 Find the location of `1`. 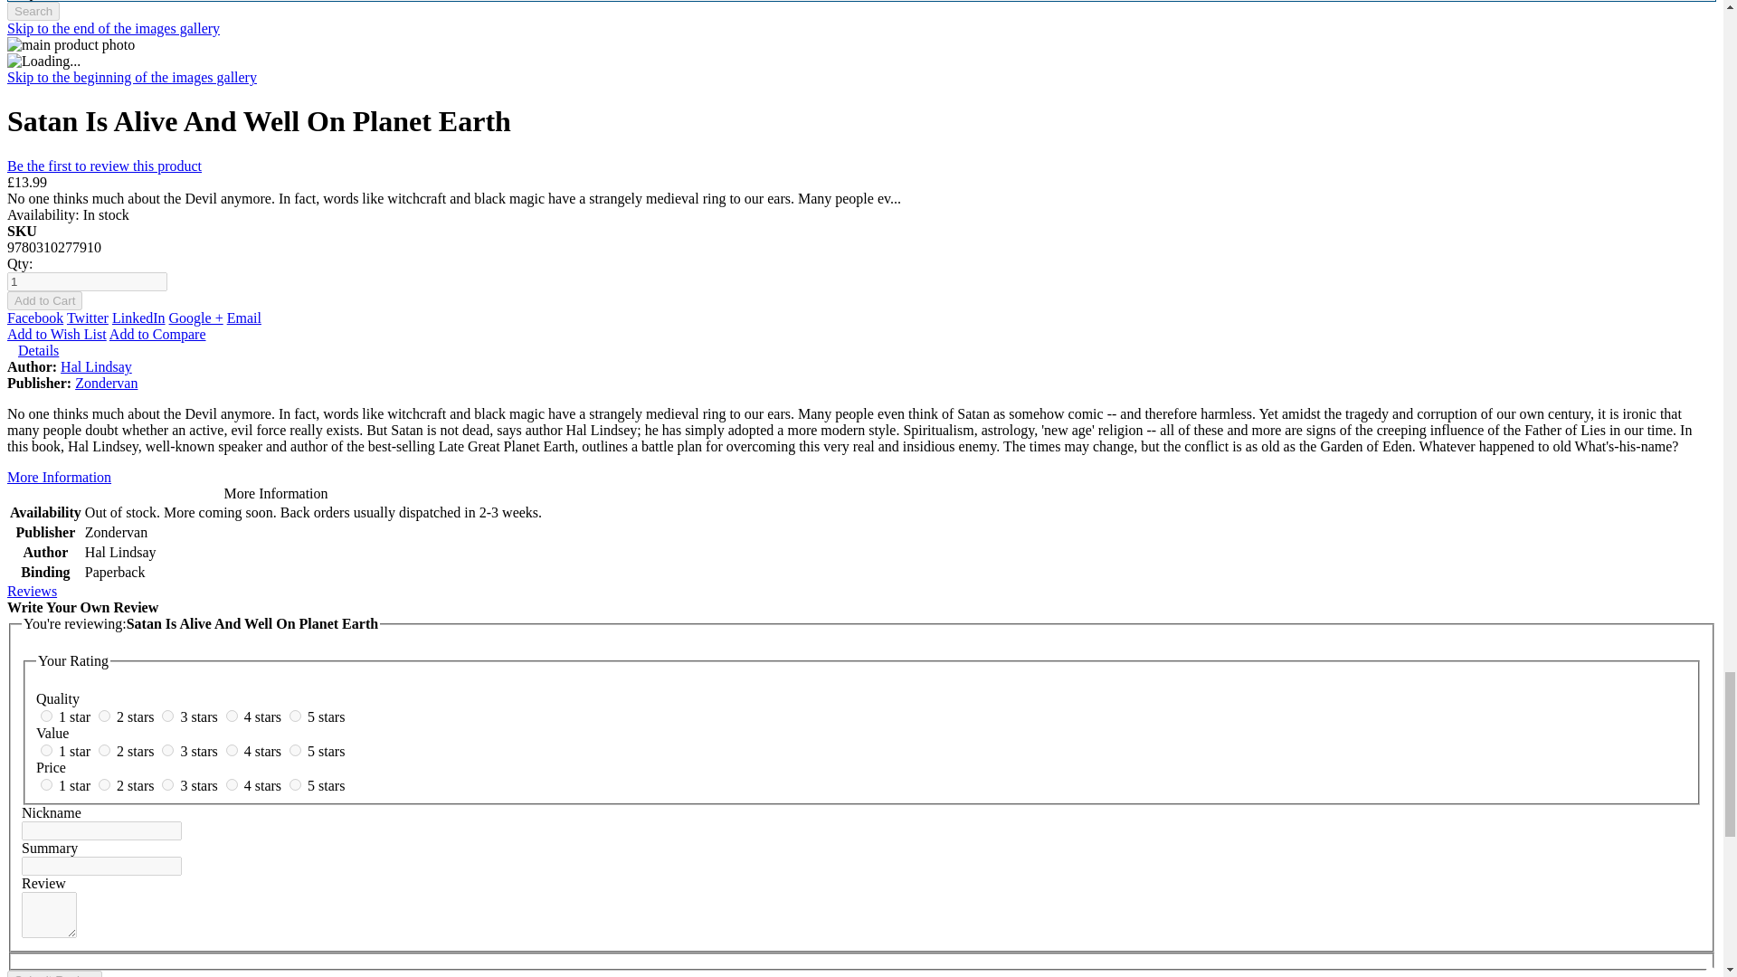

1 is located at coordinates (45, 716).